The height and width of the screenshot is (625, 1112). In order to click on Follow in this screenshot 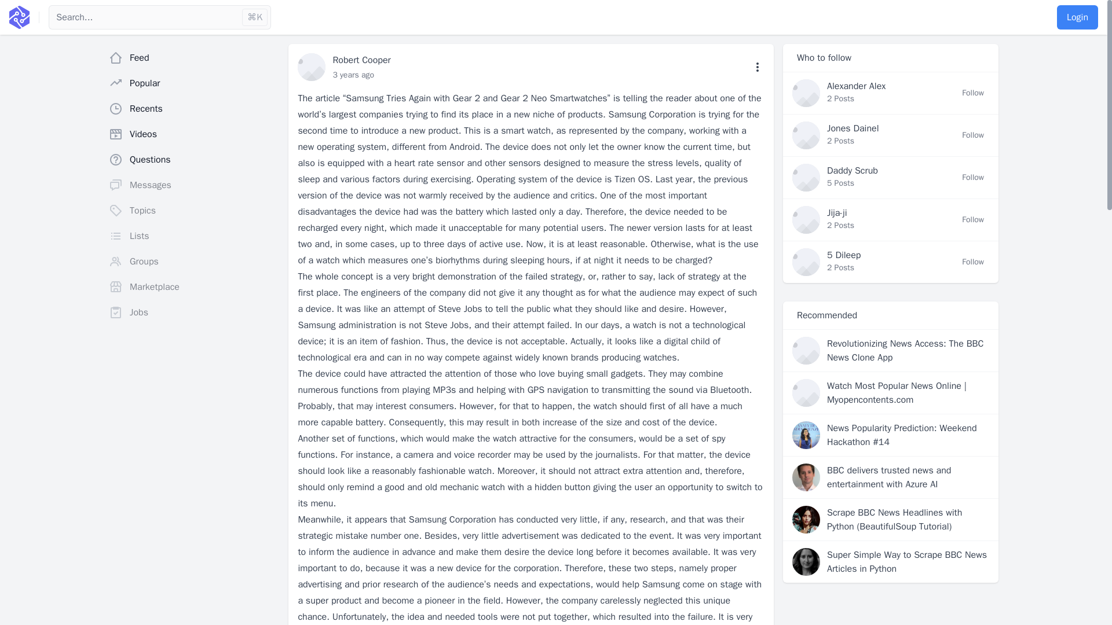, I will do `click(973, 262)`.